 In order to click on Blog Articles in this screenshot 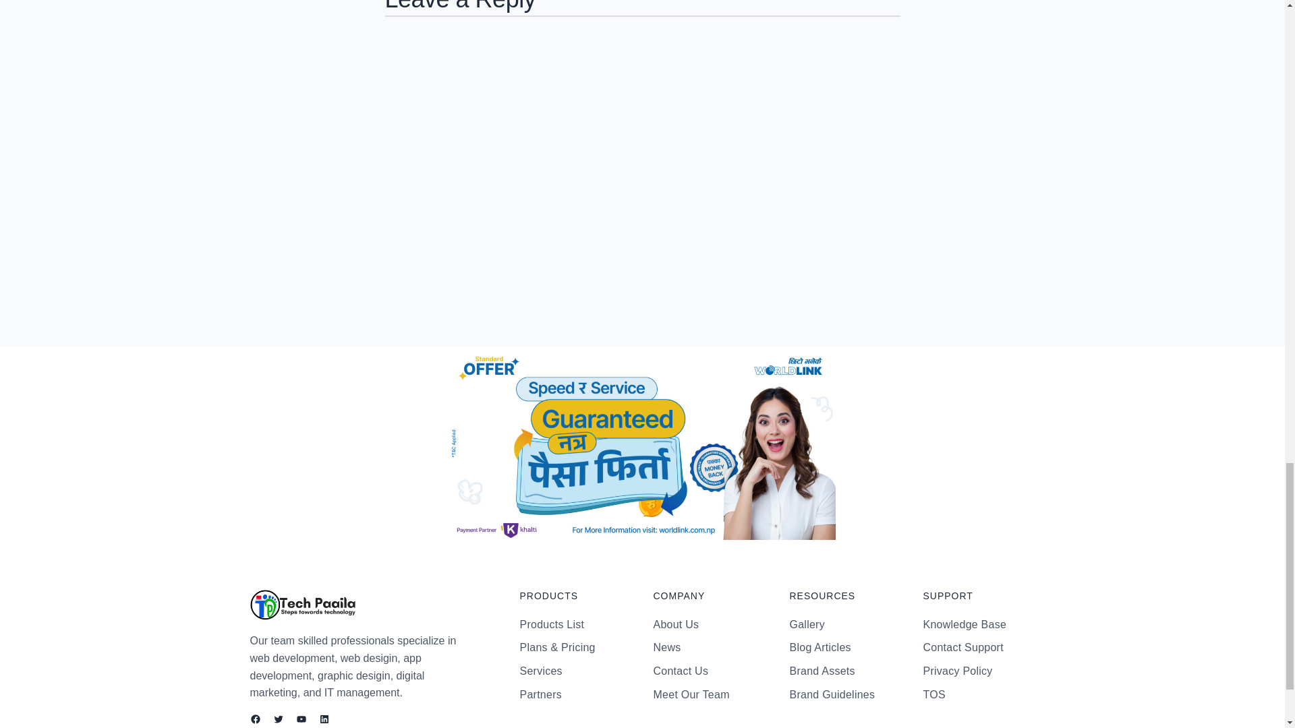, I will do `click(819, 648)`.